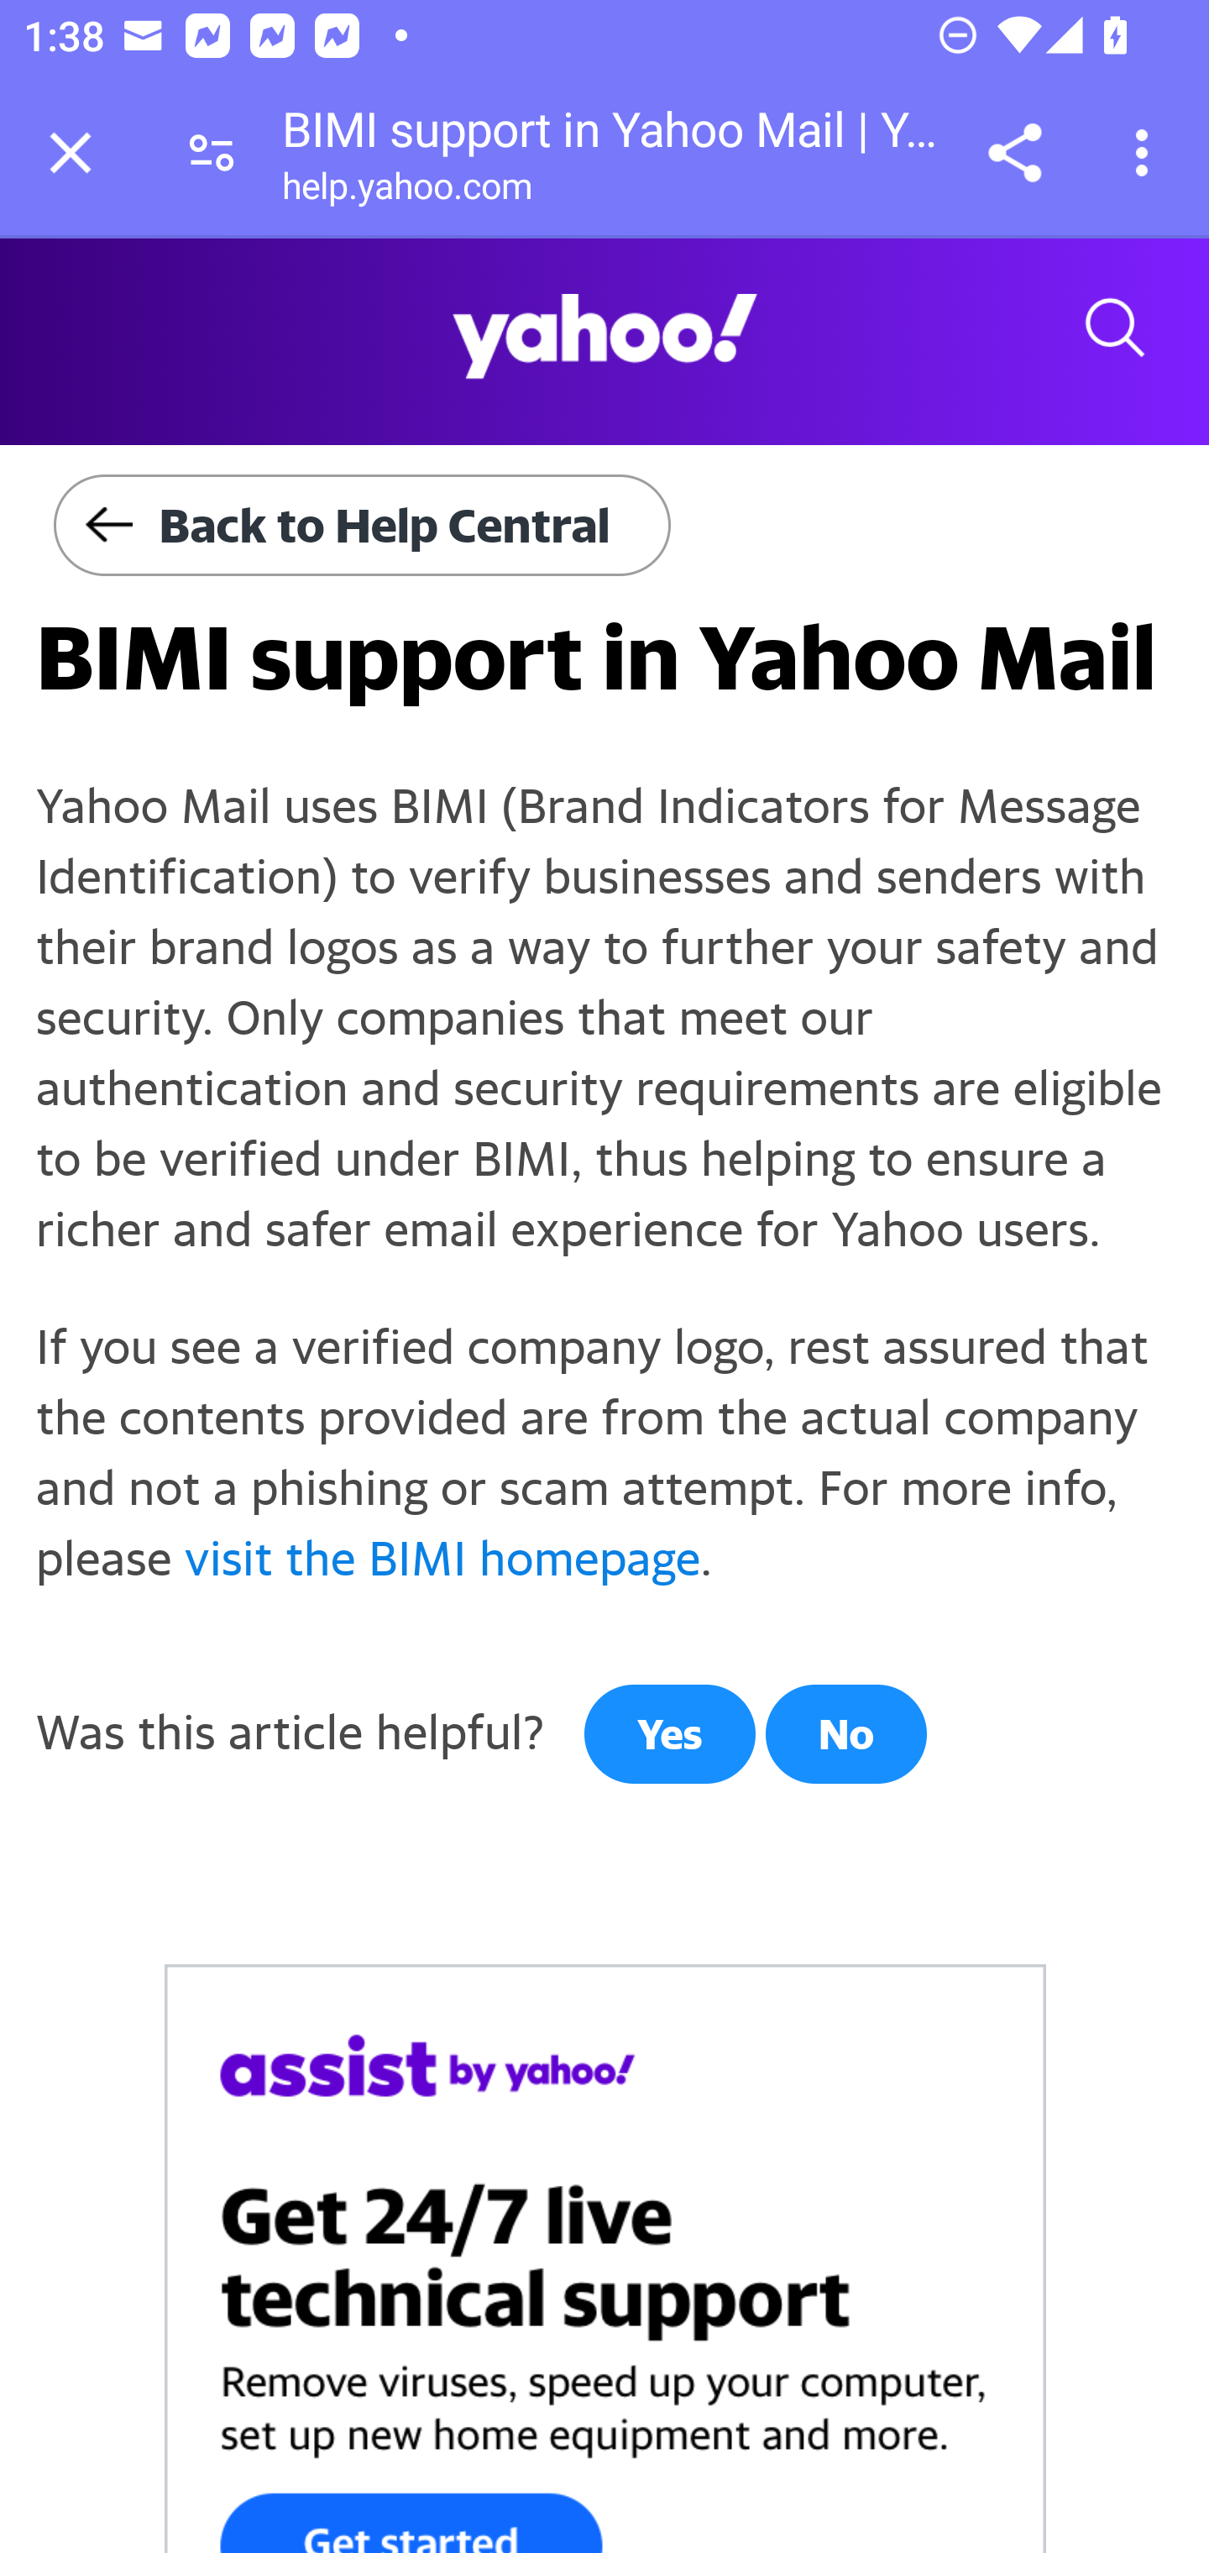 The width and height of the screenshot is (1209, 2553). What do you see at coordinates (406, 192) in the screenshot?
I see `help.yahoo.com` at bounding box center [406, 192].